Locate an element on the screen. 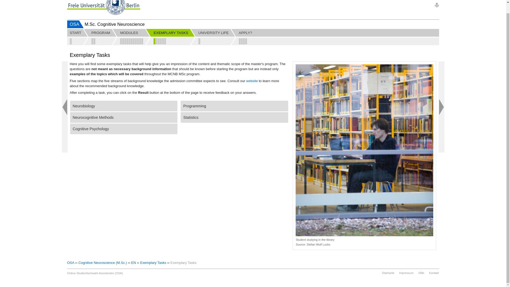  APPLY? is located at coordinates (253, 33).